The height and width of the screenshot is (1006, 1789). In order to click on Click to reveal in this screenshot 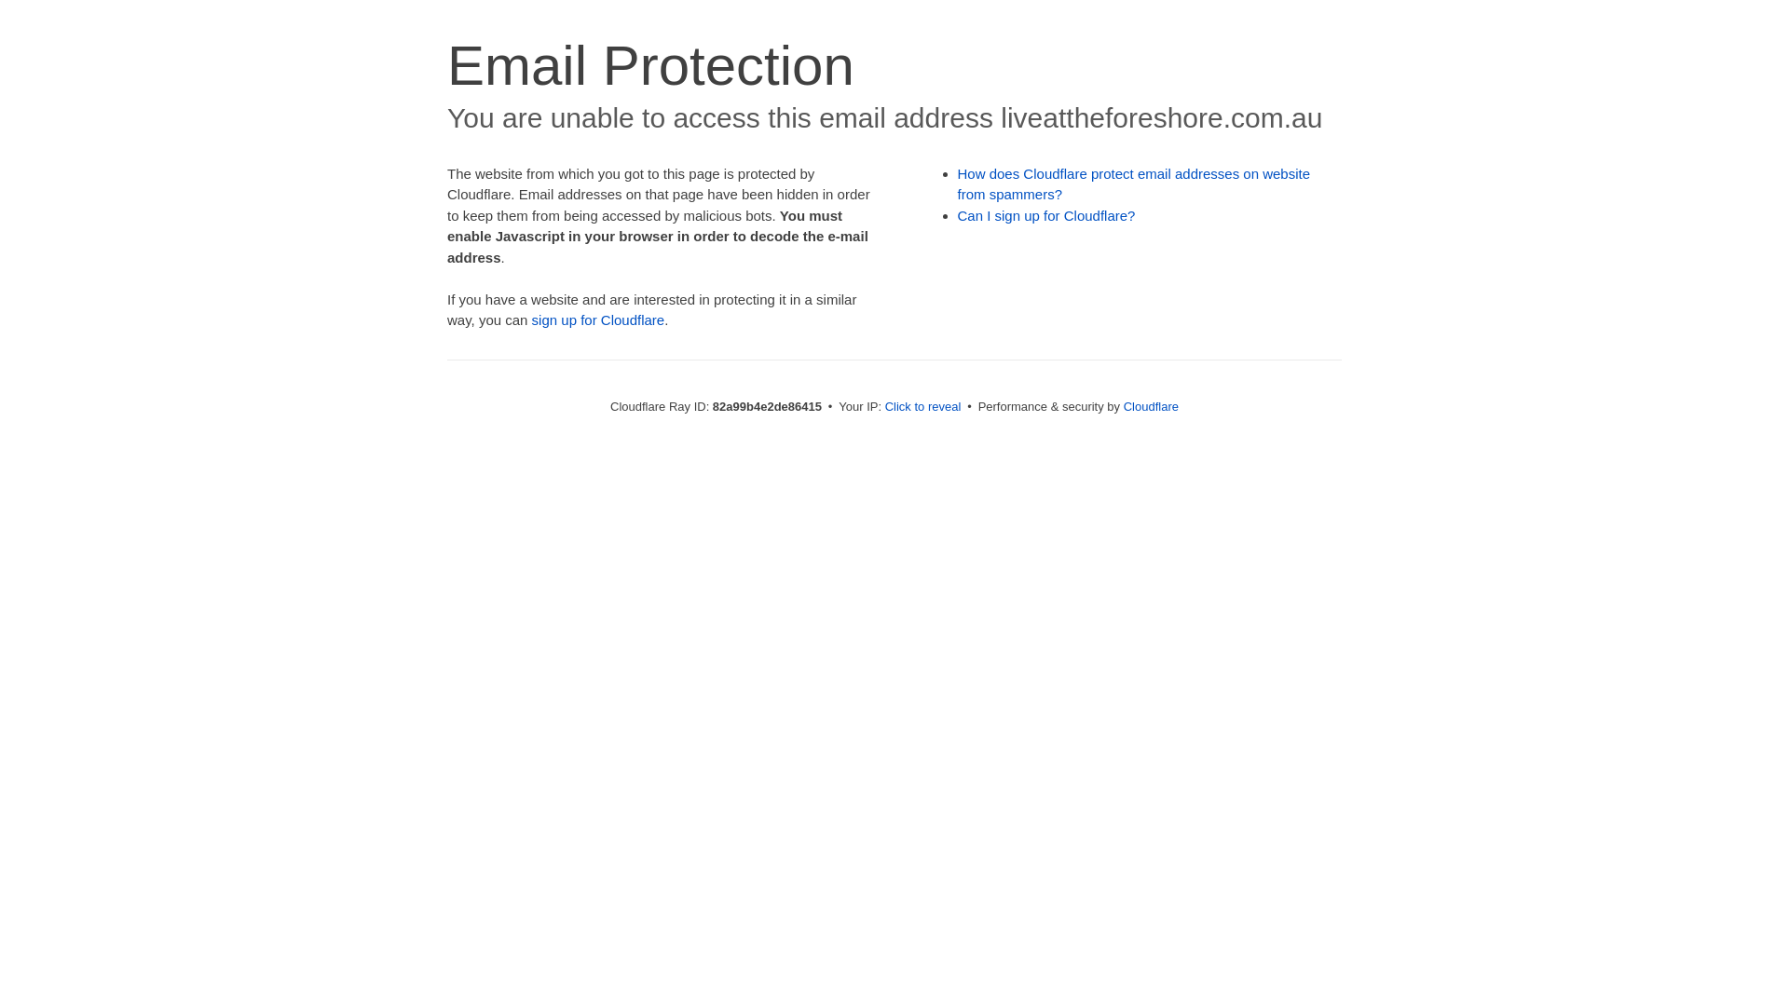, I will do `click(923, 406)`.